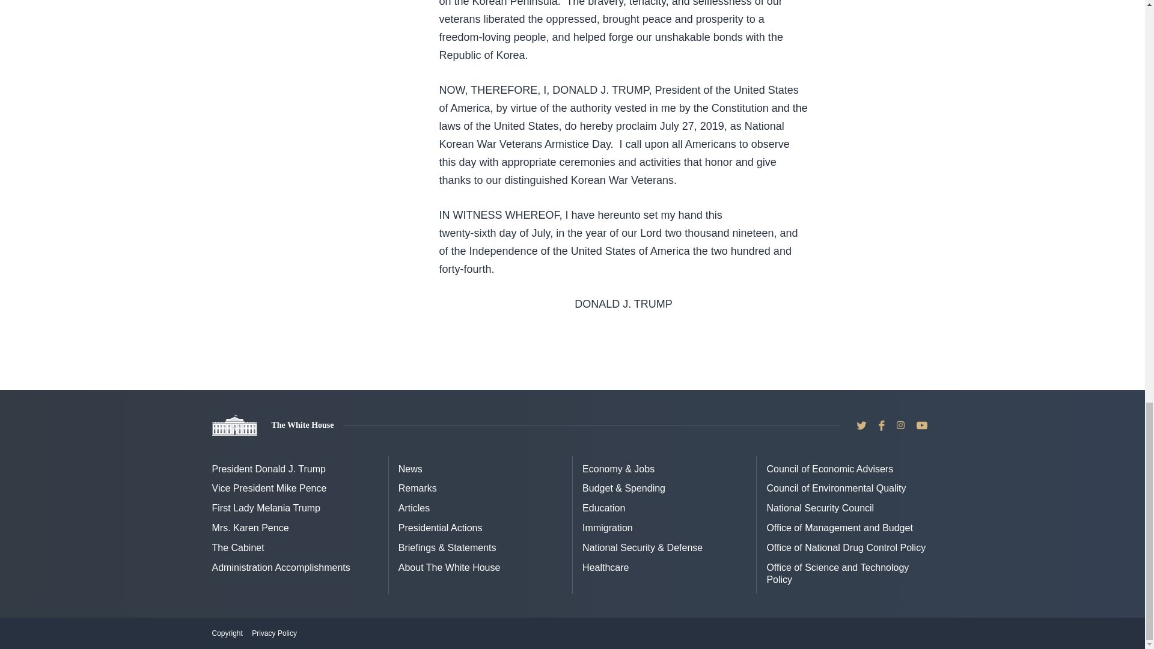 The image size is (1154, 649). I want to click on Articles, so click(414, 508).